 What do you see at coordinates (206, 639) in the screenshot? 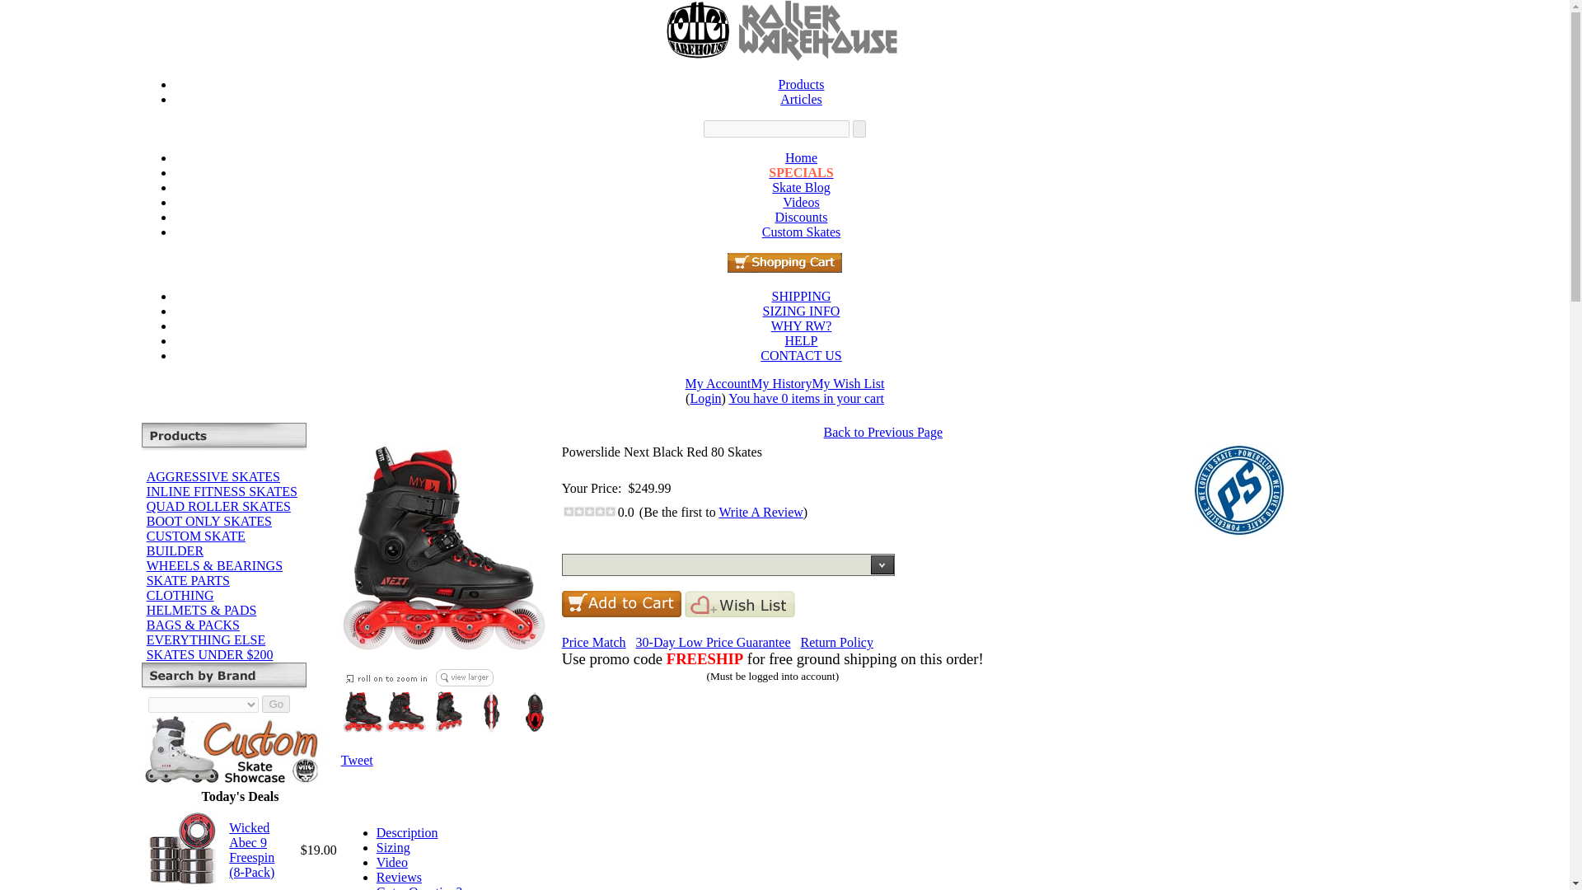
I see `EVERYTHING ELSE` at bounding box center [206, 639].